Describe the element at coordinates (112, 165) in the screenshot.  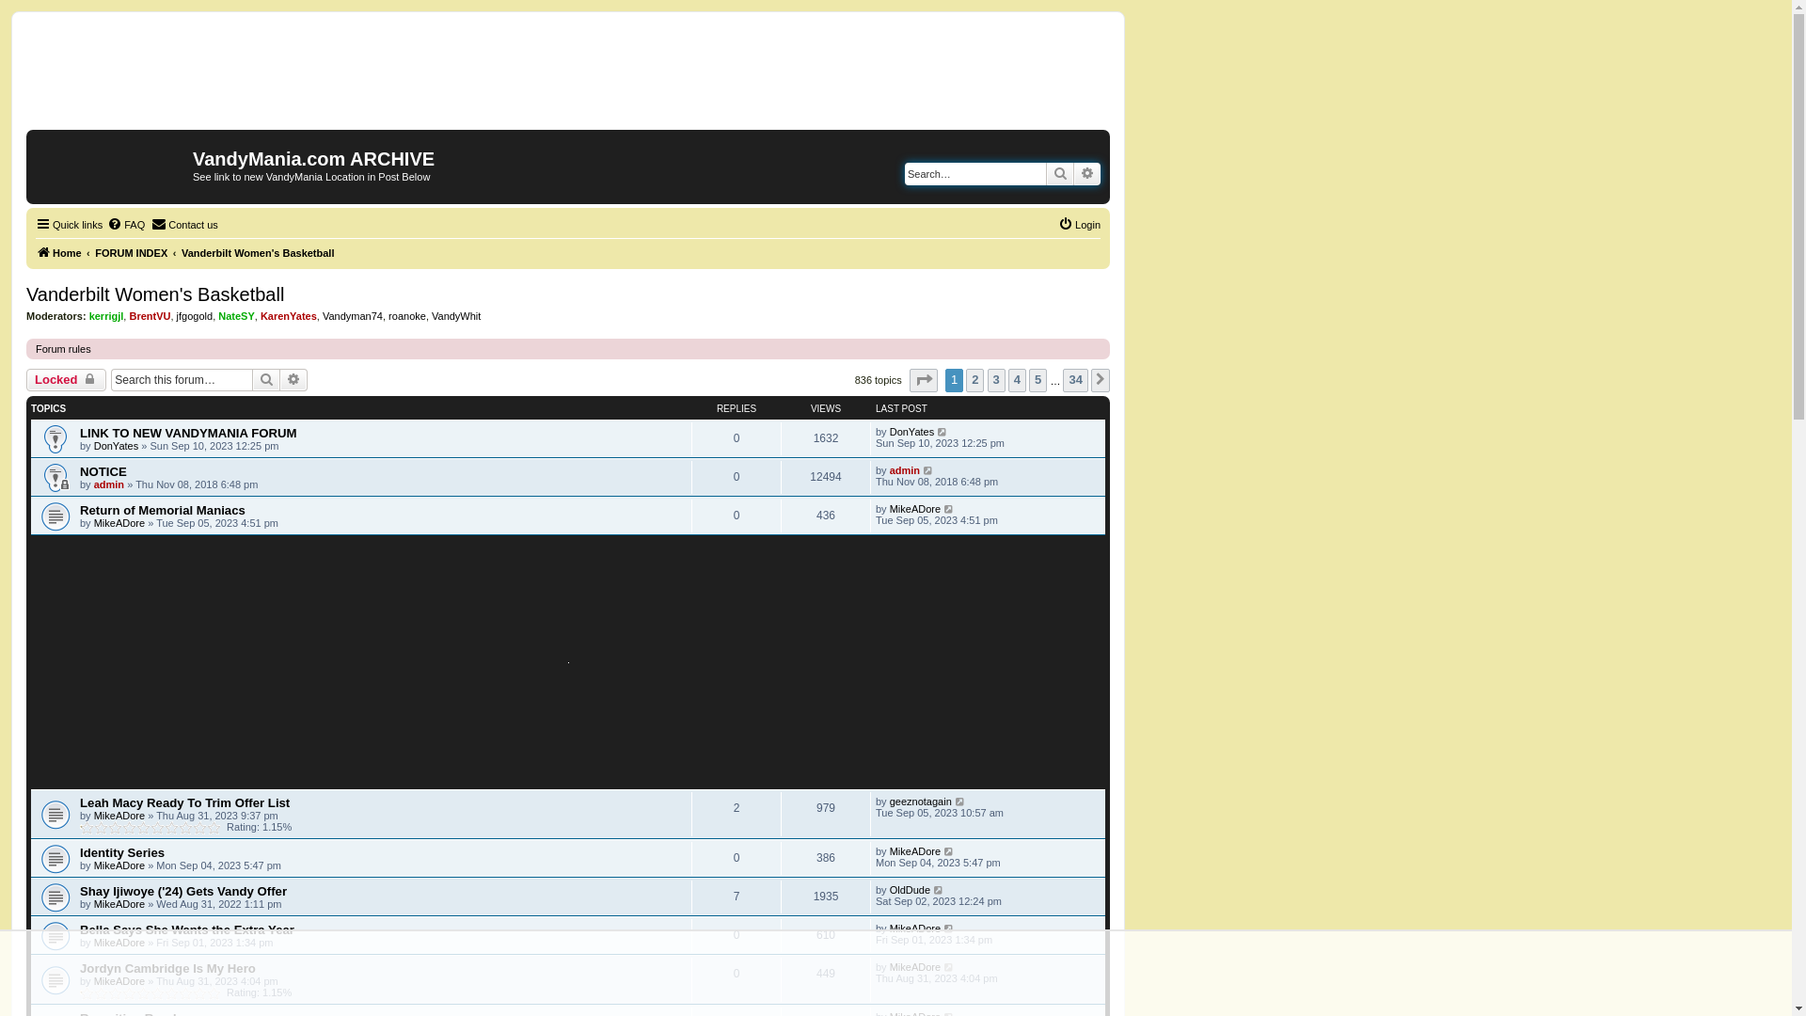
I see `Home` at that location.